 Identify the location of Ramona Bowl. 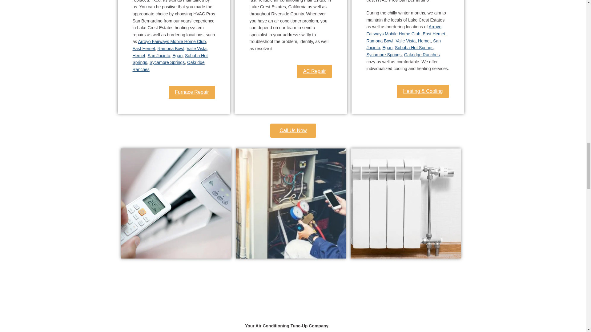
(380, 41).